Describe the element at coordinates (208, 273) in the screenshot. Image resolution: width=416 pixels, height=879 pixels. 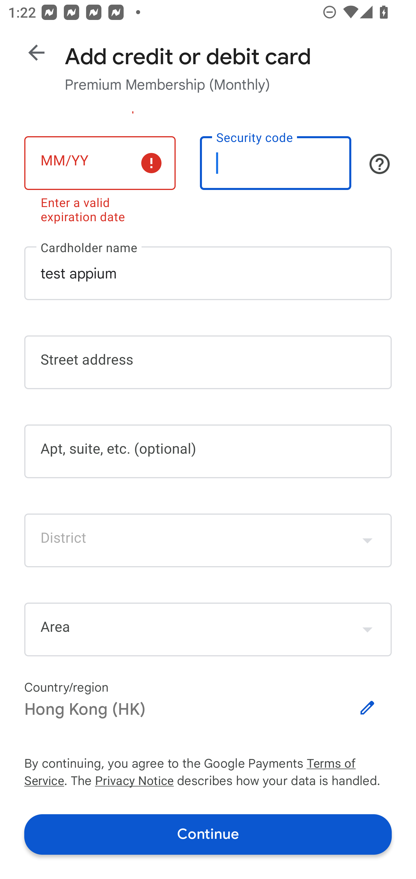
I see `test appium` at that location.